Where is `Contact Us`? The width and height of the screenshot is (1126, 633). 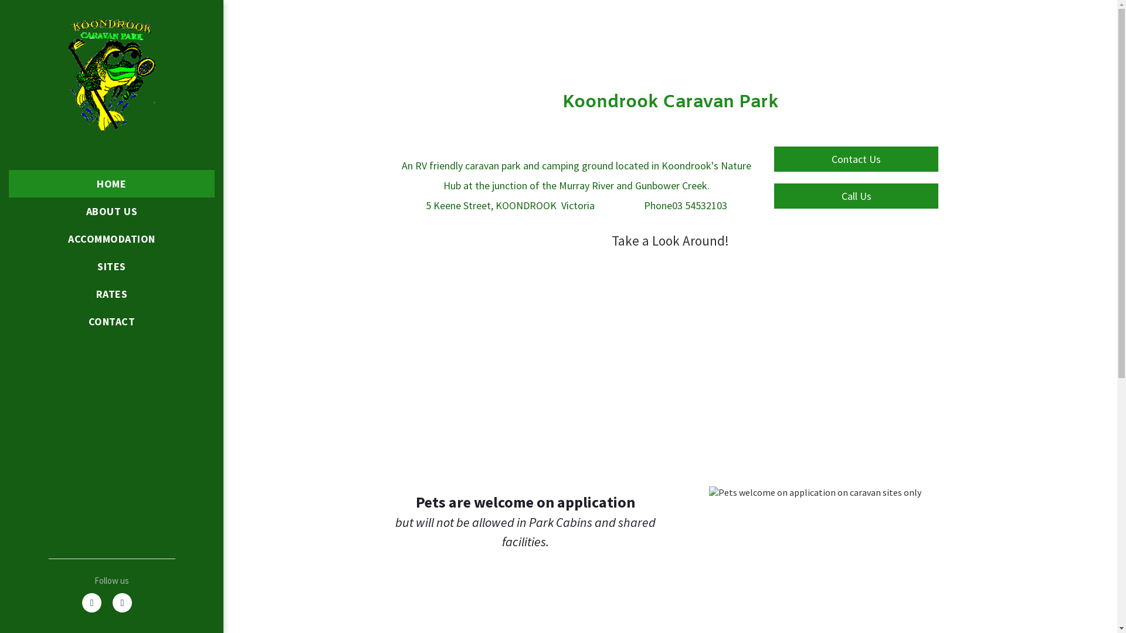 Contact Us is located at coordinates (856, 159).